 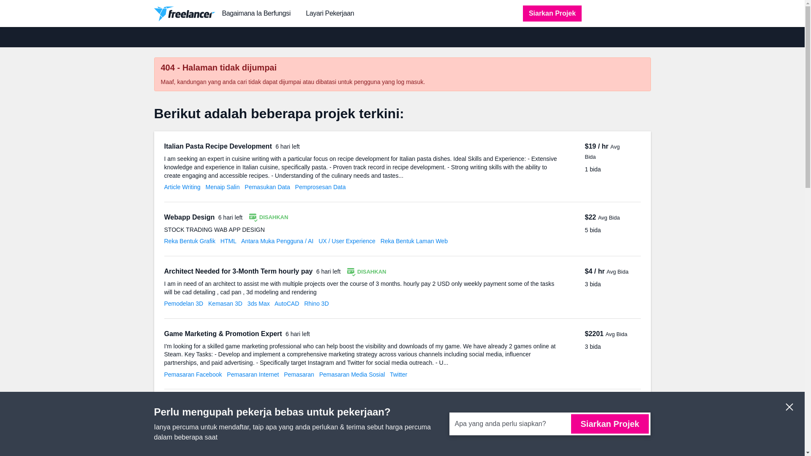 What do you see at coordinates (182, 187) in the screenshot?
I see `Article Writing` at bounding box center [182, 187].